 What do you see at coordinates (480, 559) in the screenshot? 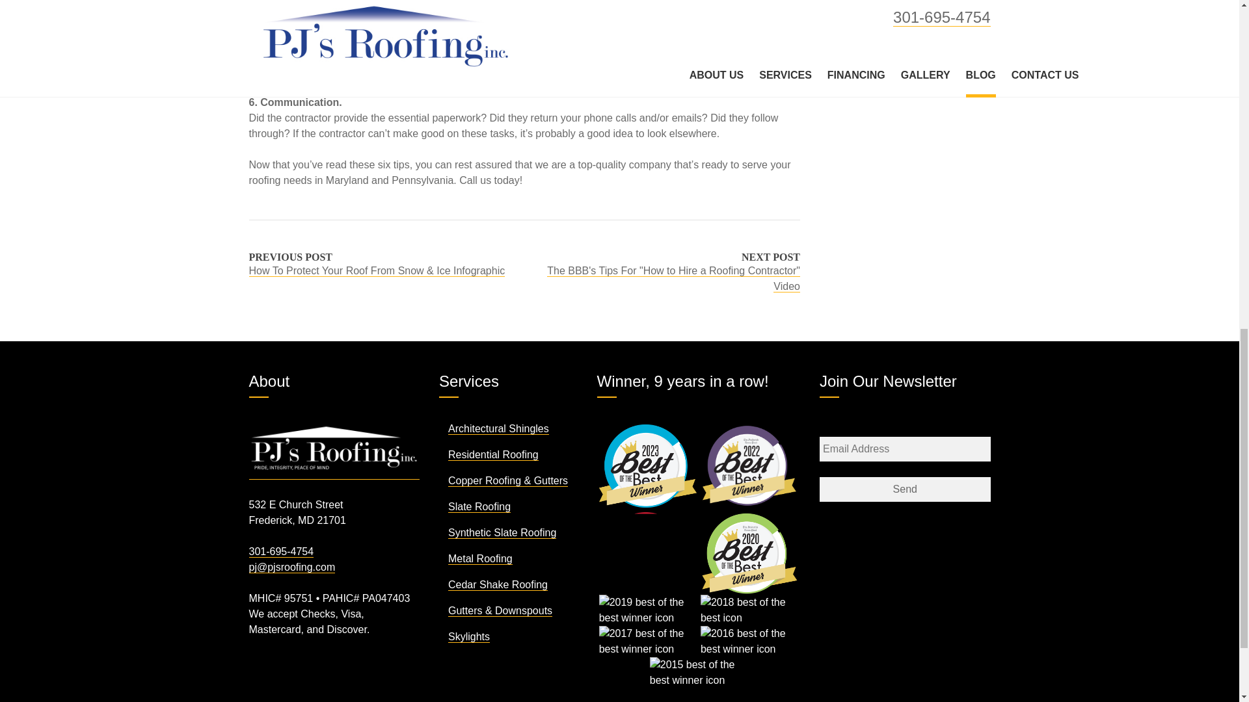
I see `Metal Roofing` at bounding box center [480, 559].